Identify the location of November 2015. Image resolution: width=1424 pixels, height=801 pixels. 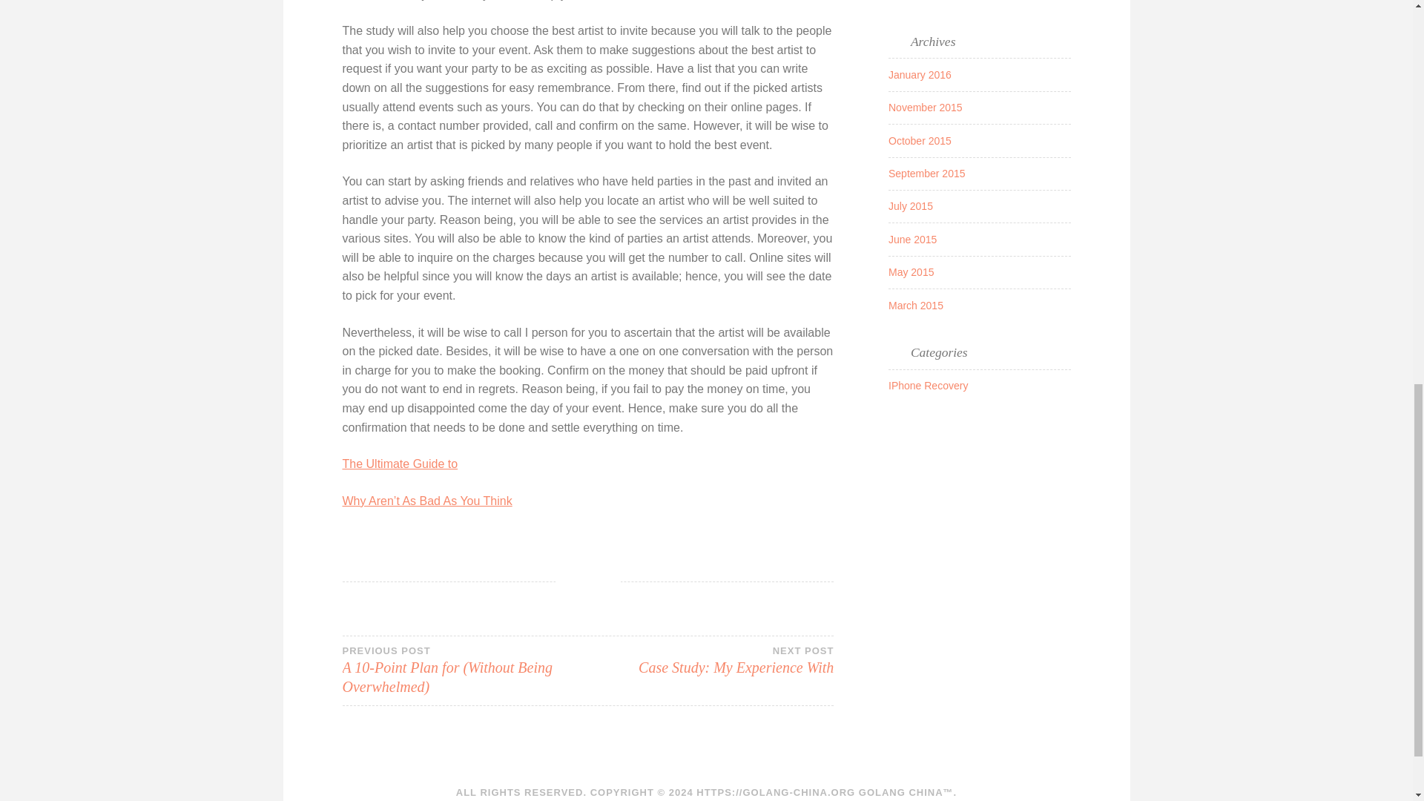
(711, 660).